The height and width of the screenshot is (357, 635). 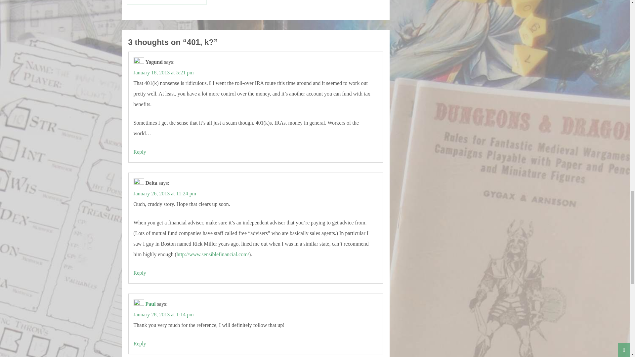 I want to click on January 26, 2013 at 11:24 pm, so click(x=165, y=193).